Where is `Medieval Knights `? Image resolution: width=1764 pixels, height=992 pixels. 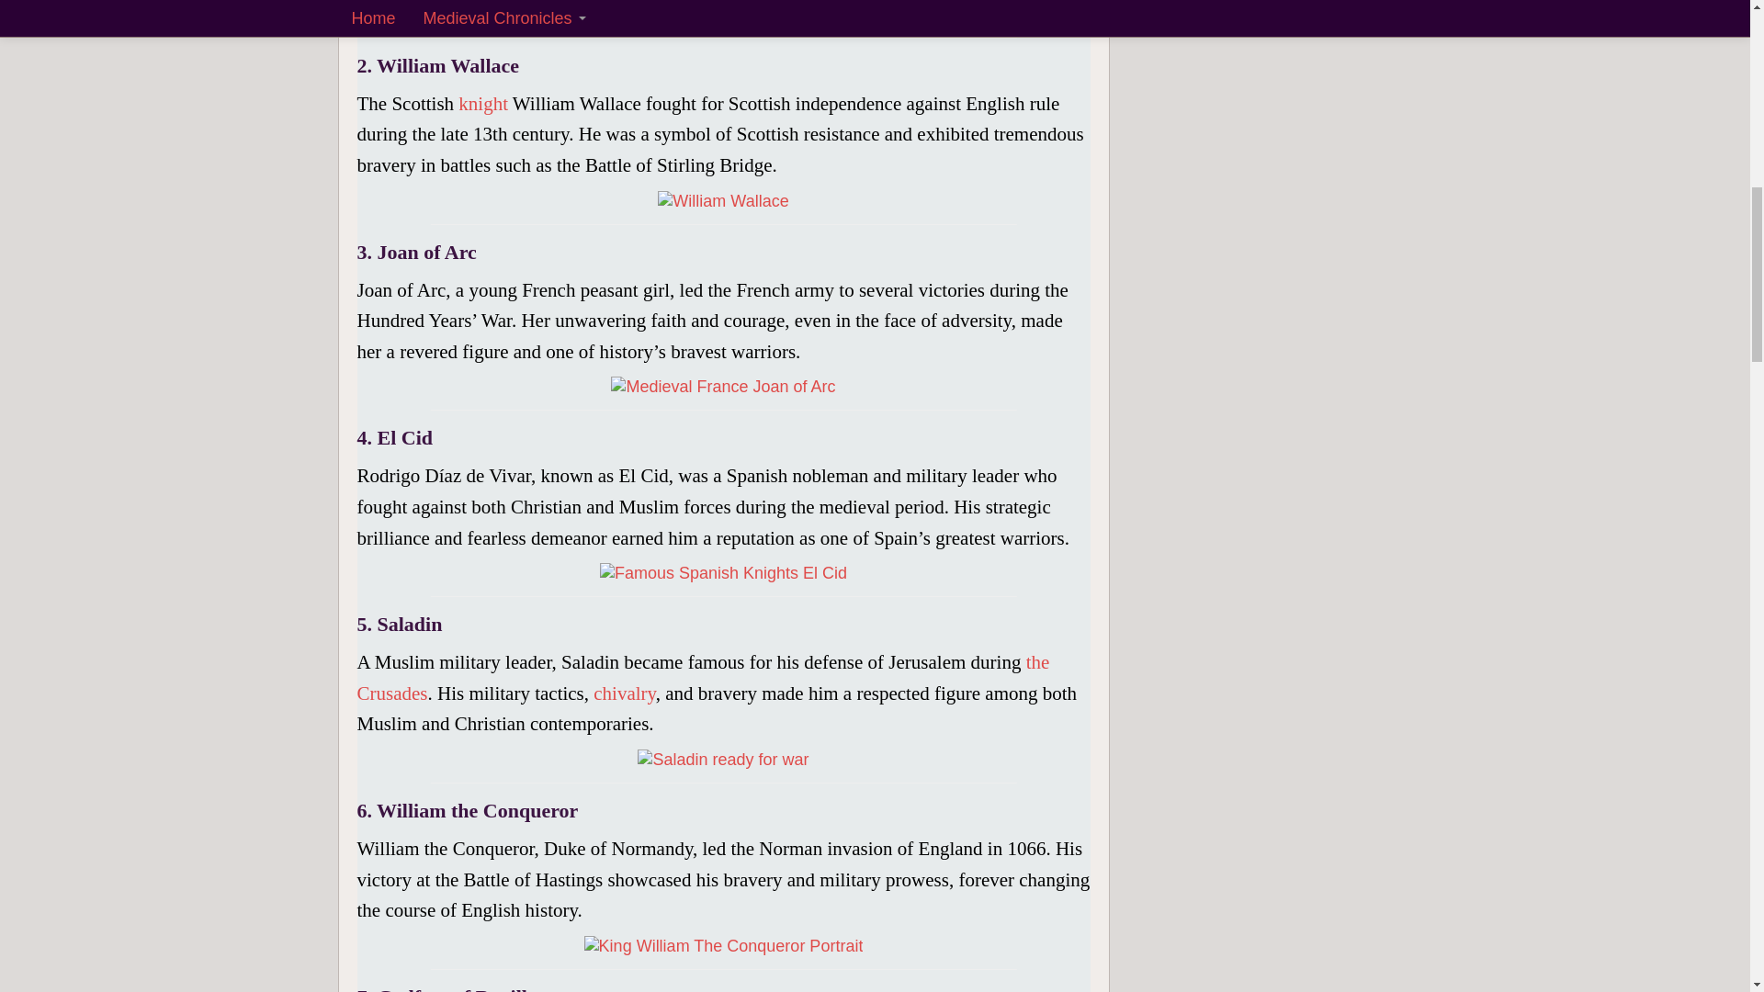
Medieval Knights  is located at coordinates (483, 104).